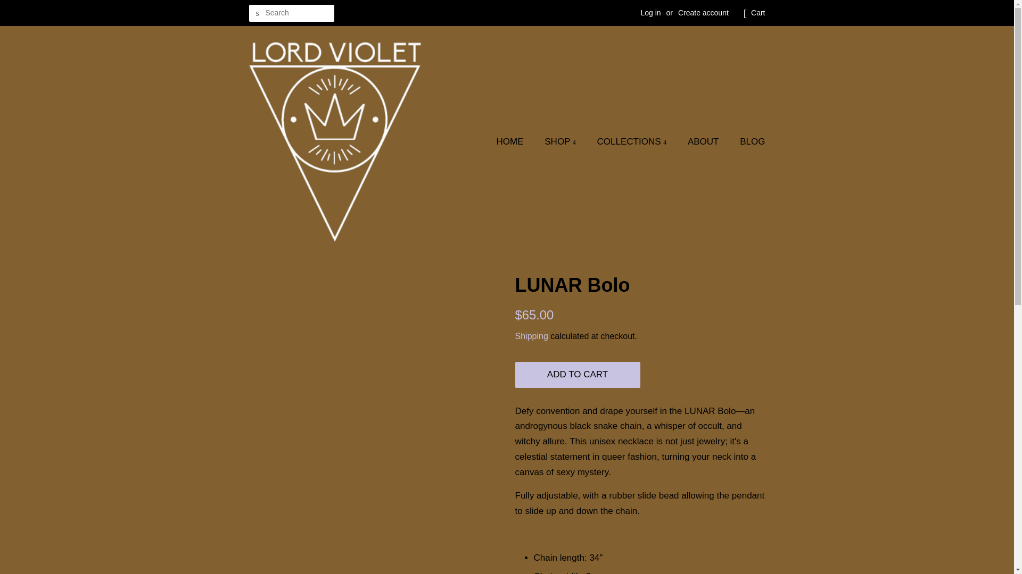 The height and width of the screenshot is (574, 1022). What do you see at coordinates (562, 142) in the screenshot?
I see `SHOP` at bounding box center [562, 142].